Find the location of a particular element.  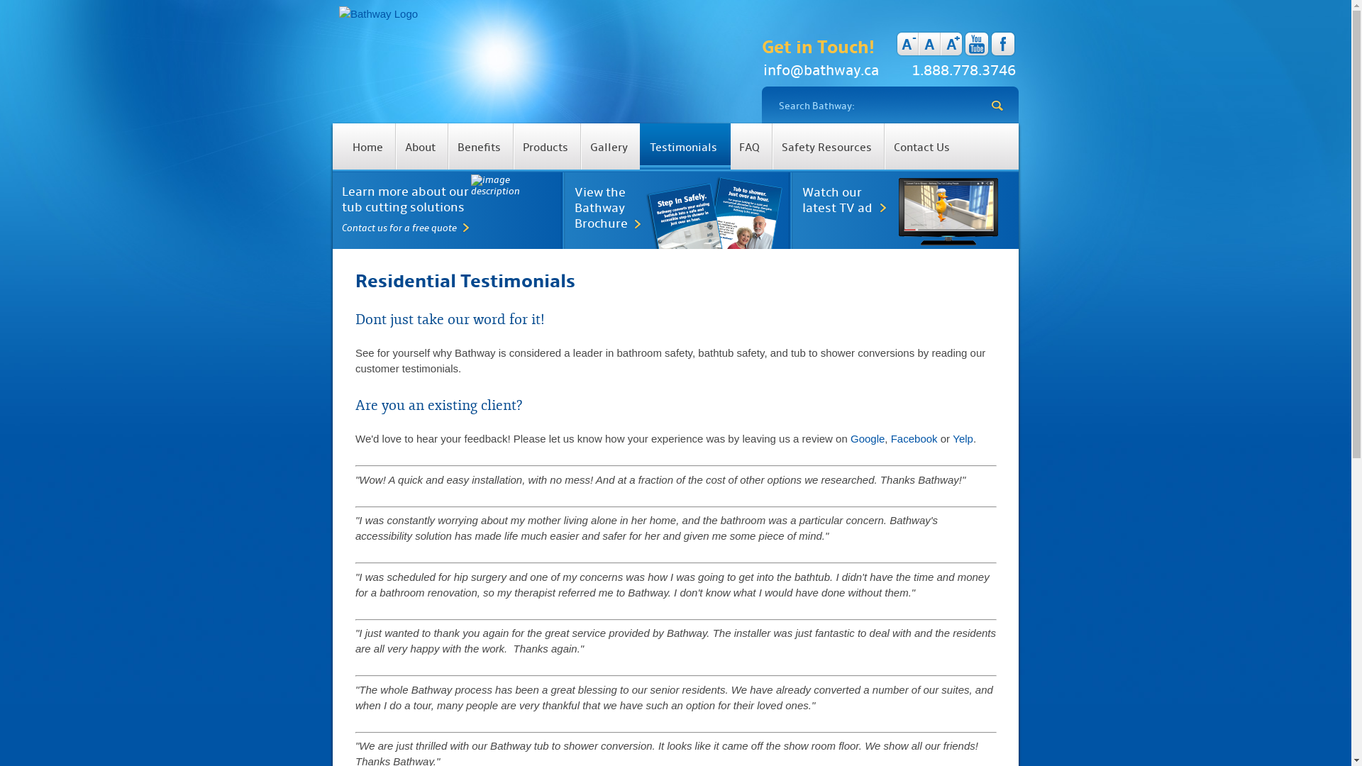

info@bathway.ca is located at coordinates (821, 71).